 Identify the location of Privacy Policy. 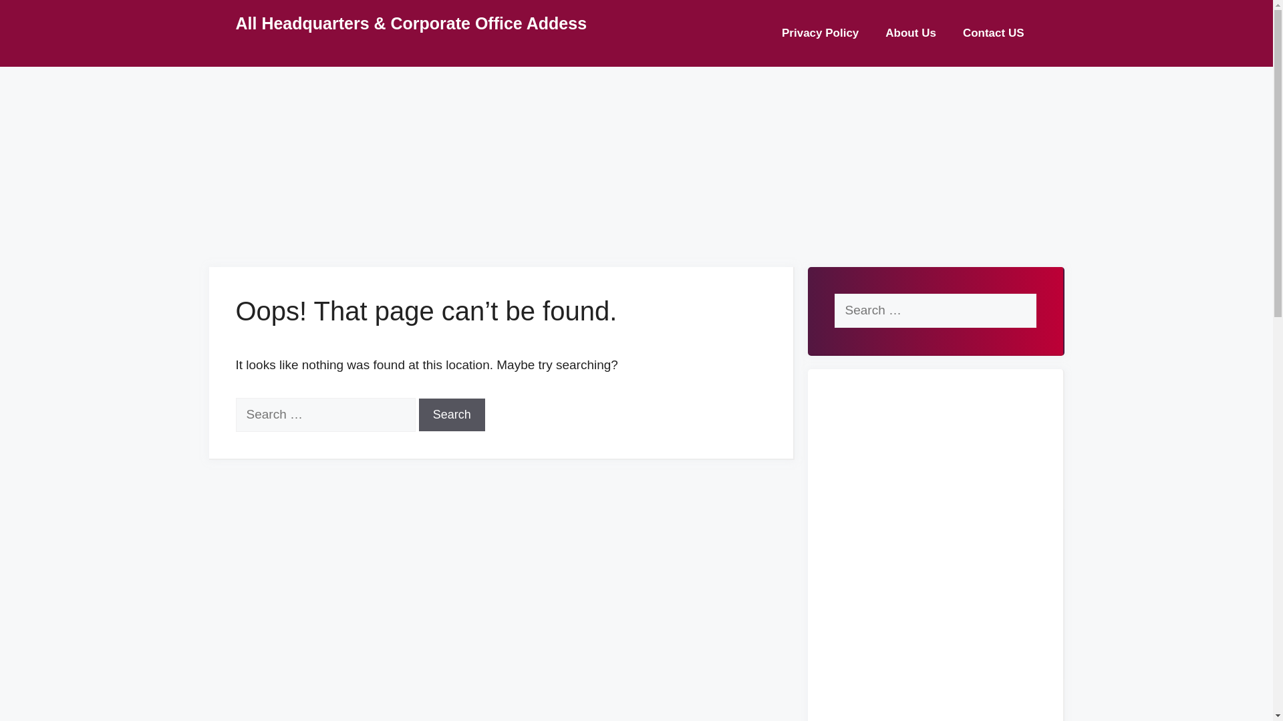
(821, 33).